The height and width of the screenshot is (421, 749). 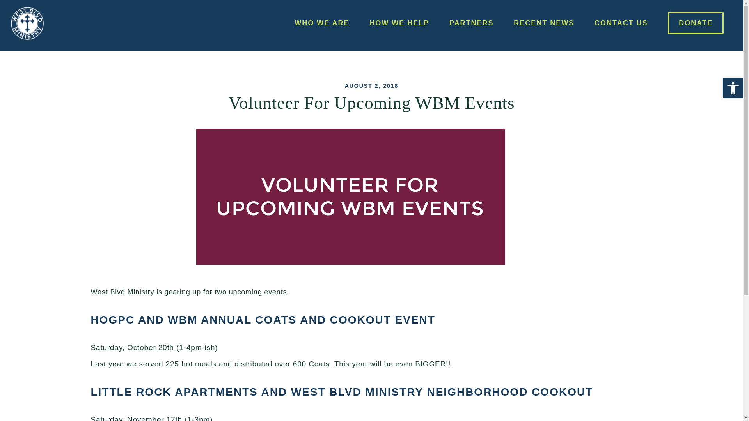 What do you see at coordinates (321, 24) in the screenshot?
I see `WHO WE ARE` at bounding box center [321, 24].